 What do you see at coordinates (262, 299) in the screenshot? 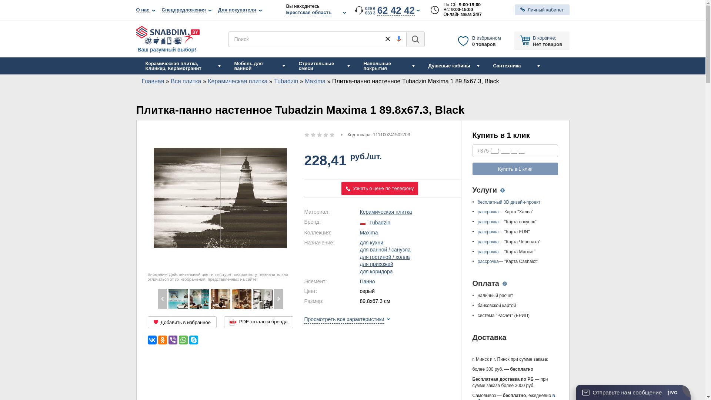
I see `Maxima` at bounding box center [262, 299].